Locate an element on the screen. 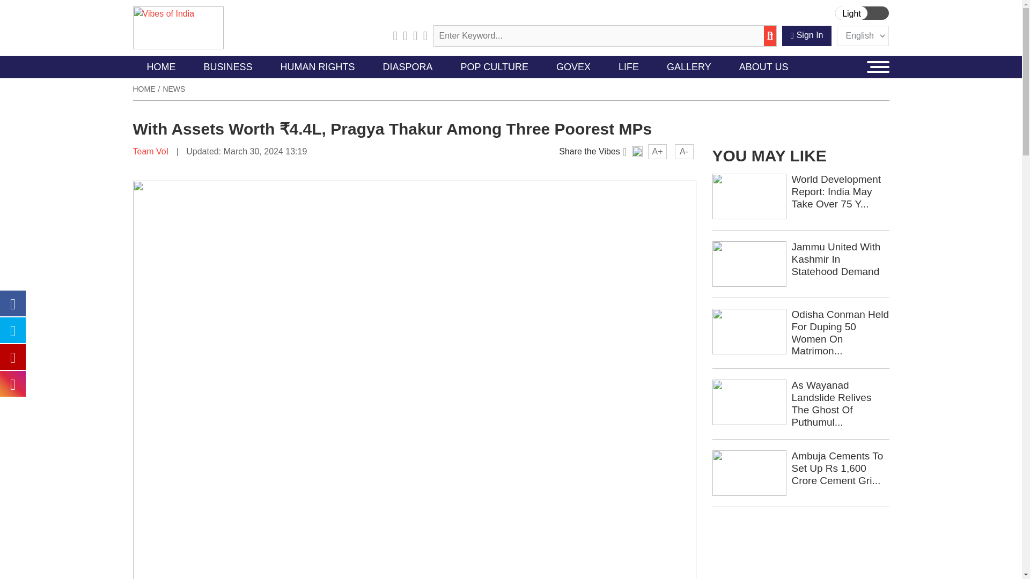 Image resolution: width=1030 pixels, height=579 pixels. DIASPORA is located at coordinates (408, 66).